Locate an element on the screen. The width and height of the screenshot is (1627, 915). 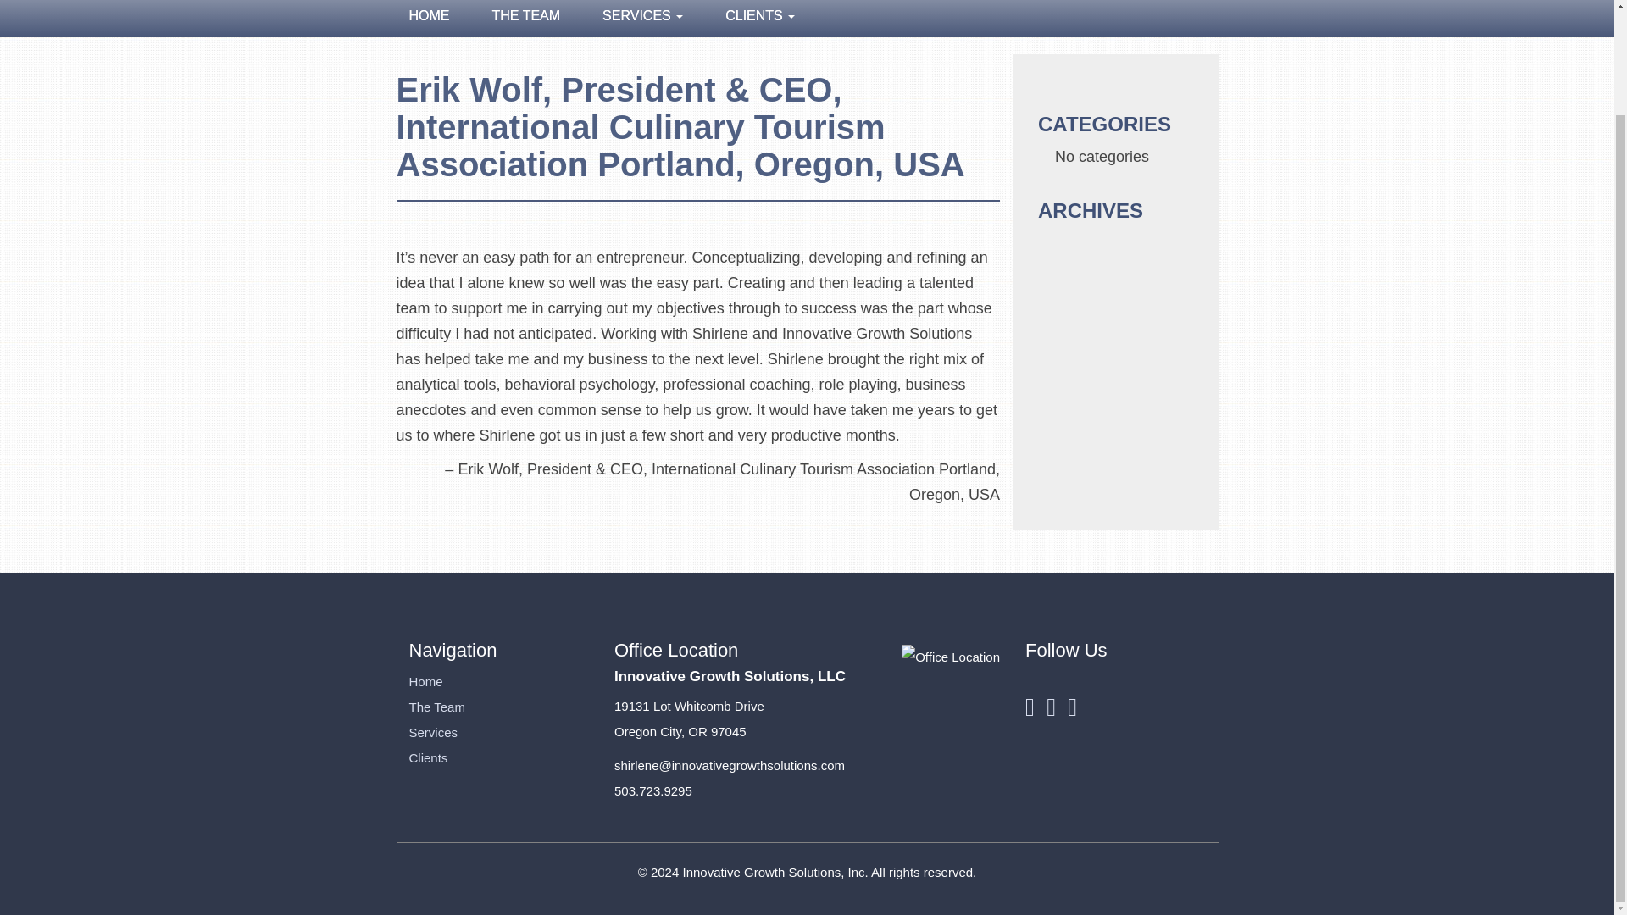
THE TEAM is located at coordinates (527, 19).